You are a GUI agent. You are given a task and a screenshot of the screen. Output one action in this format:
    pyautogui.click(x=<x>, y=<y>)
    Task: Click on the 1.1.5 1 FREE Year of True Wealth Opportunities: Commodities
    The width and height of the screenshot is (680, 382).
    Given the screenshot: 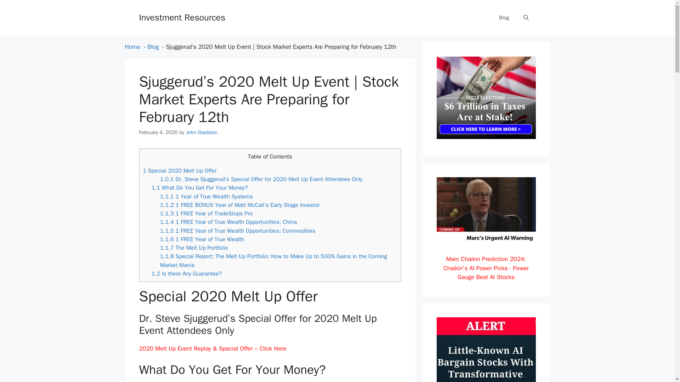 What is the action you would take?
    pyautogui.click(x=237, y=231)
    